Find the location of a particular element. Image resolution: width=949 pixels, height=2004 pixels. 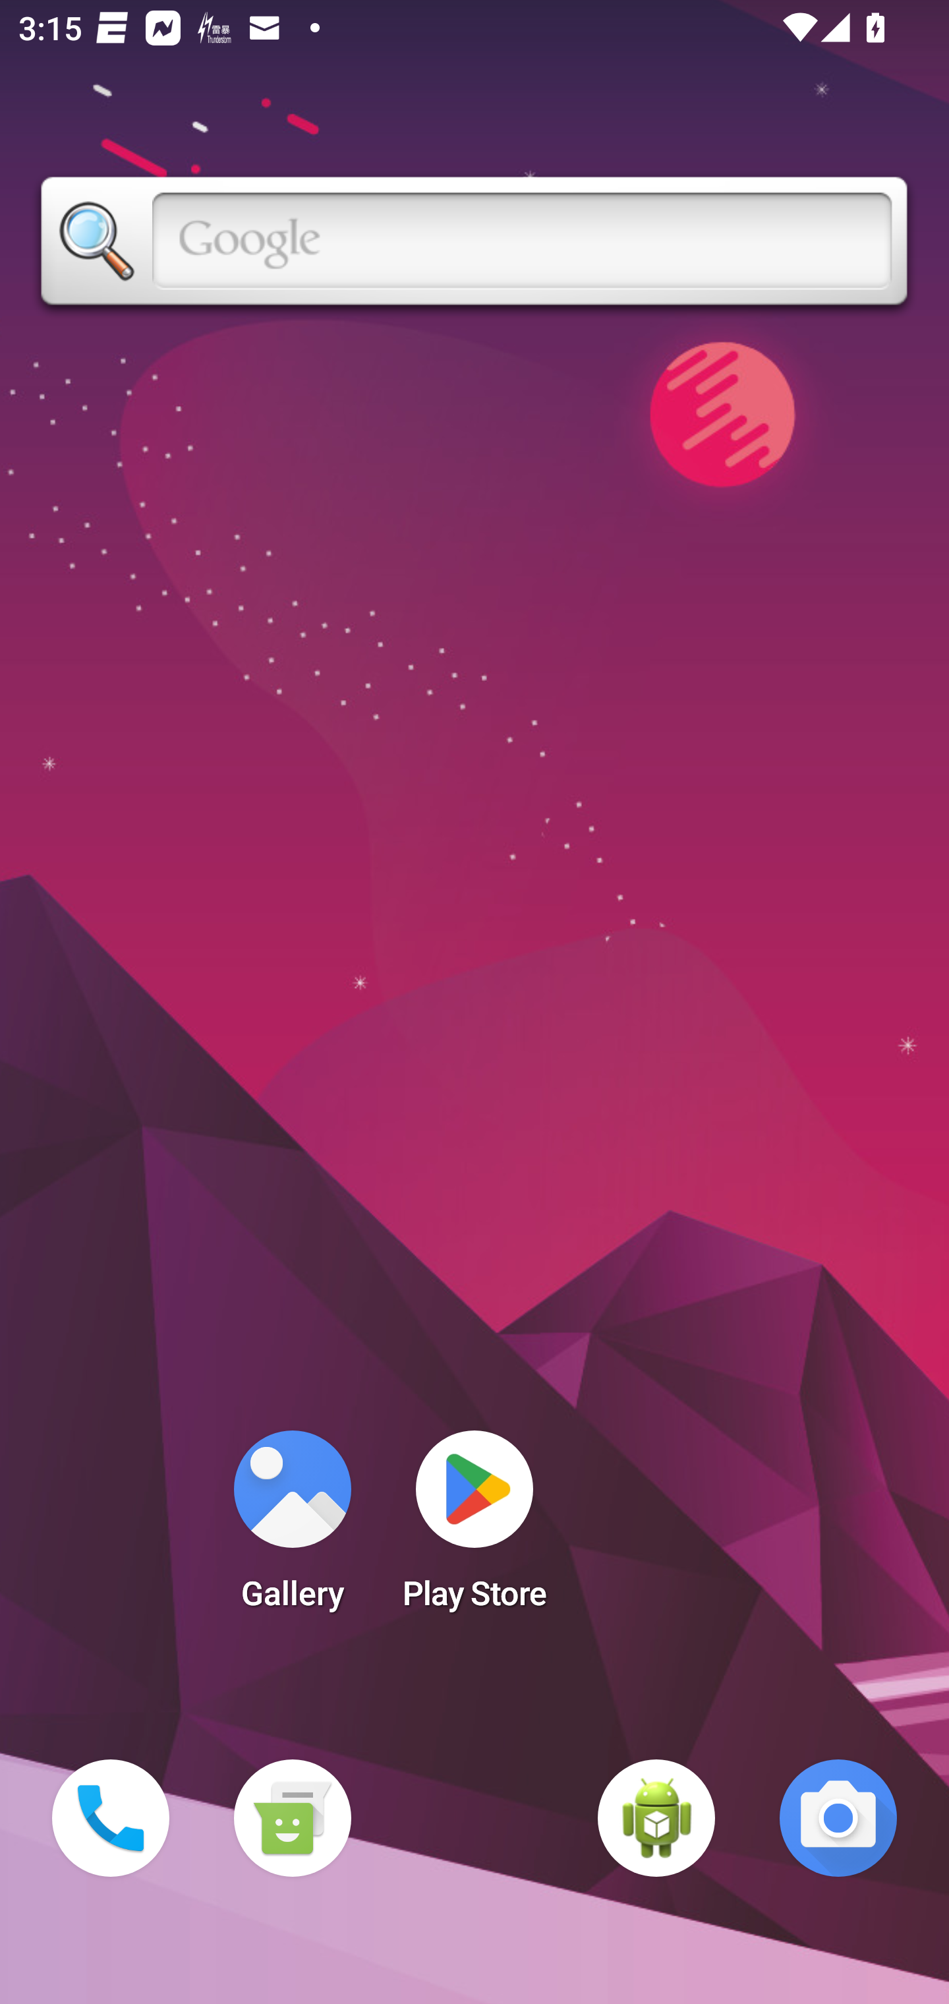

Messaging is located at coordinates (292, 1818).